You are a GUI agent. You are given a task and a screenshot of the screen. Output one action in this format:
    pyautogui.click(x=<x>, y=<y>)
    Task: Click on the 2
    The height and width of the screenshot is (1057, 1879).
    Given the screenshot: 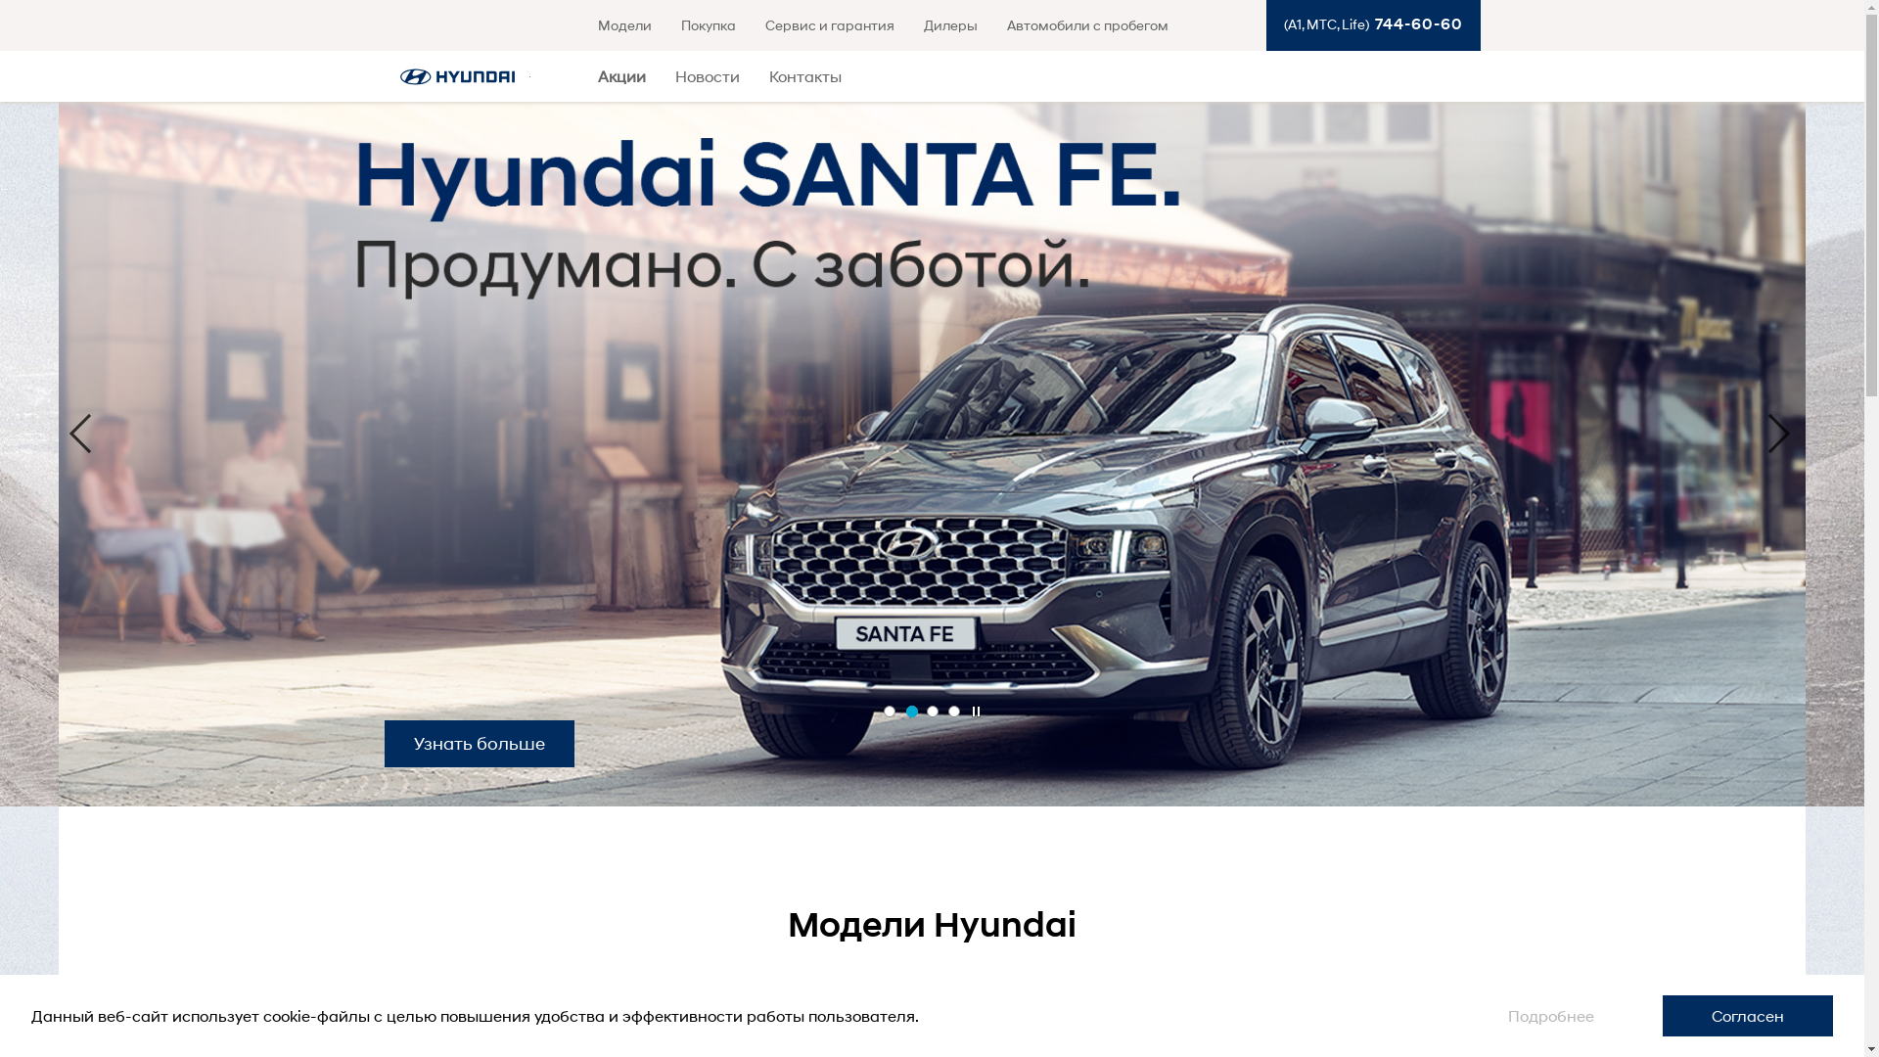 What is the action you would take?
    pyautogui.click(x=912, y=712)
    